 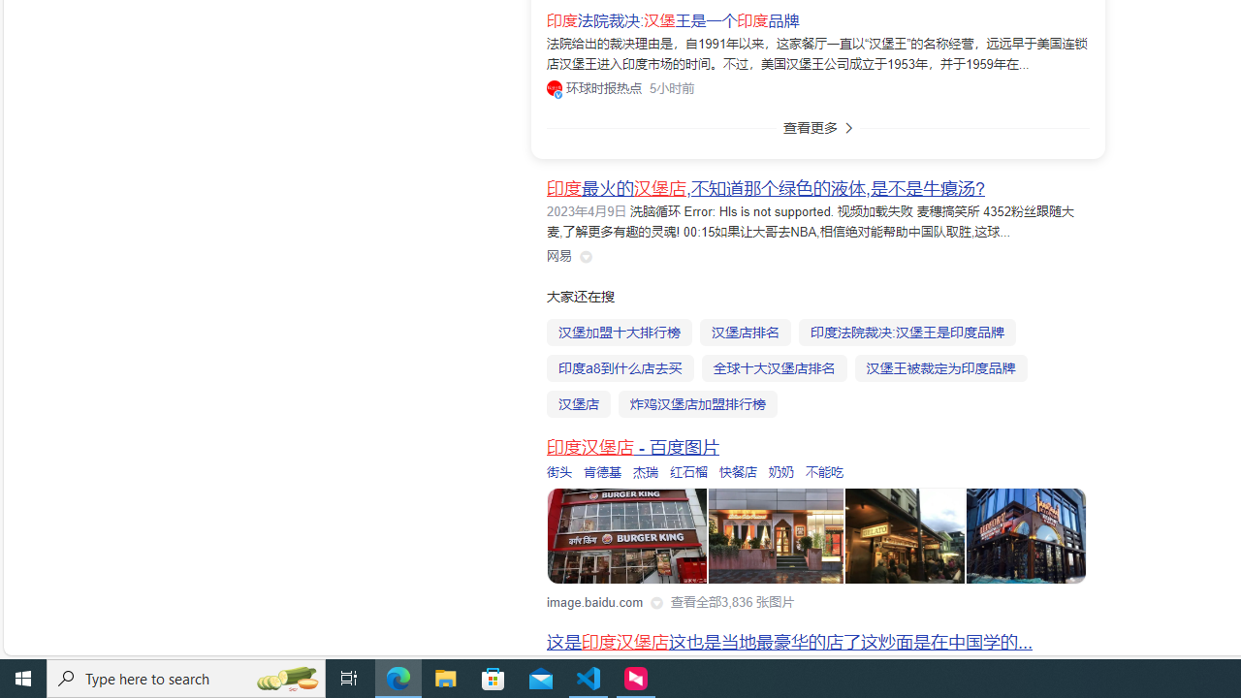 What do you see at coordinates (559, 256) in the screenshot?
I see `Class: siteLink_9TPP3` at bounding box center [559, 256].